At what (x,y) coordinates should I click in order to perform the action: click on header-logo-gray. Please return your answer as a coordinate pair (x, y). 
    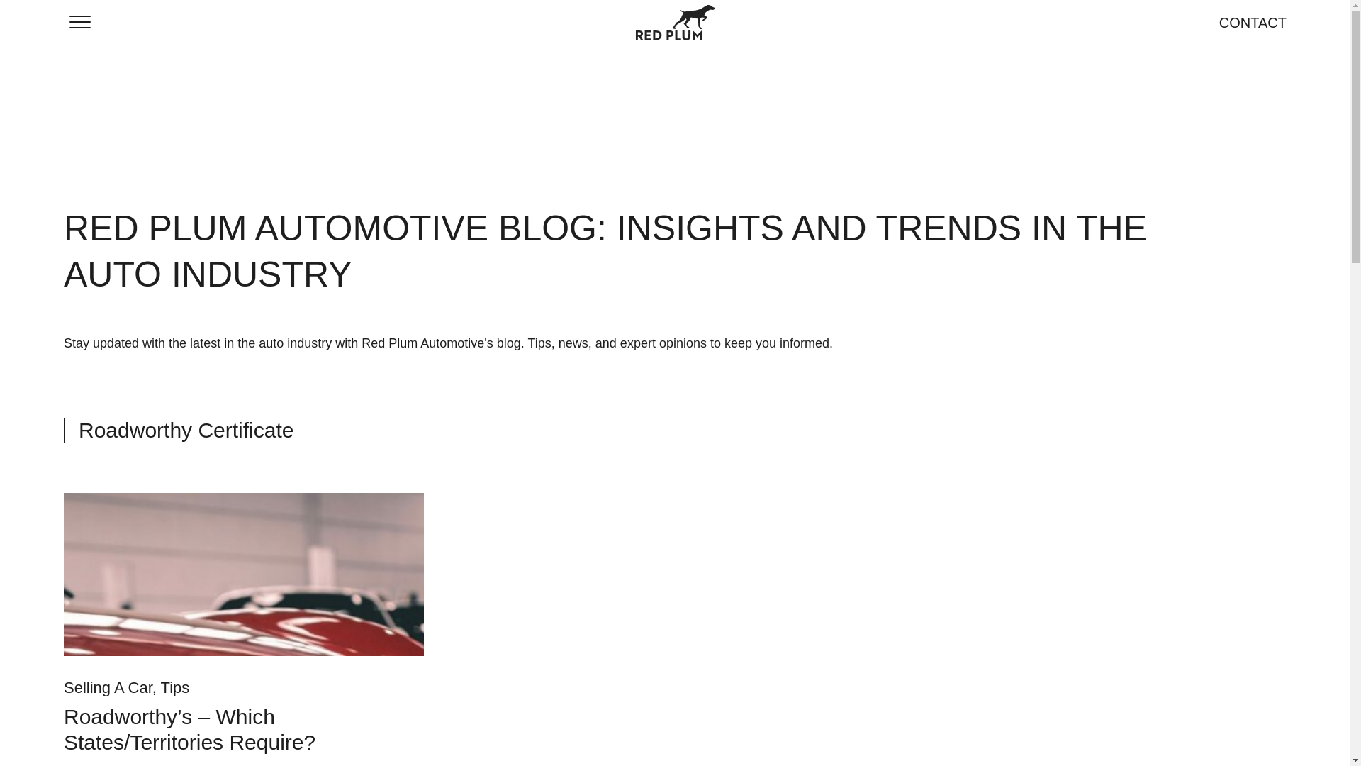
    Looking at the image, I should click on (675, 23).